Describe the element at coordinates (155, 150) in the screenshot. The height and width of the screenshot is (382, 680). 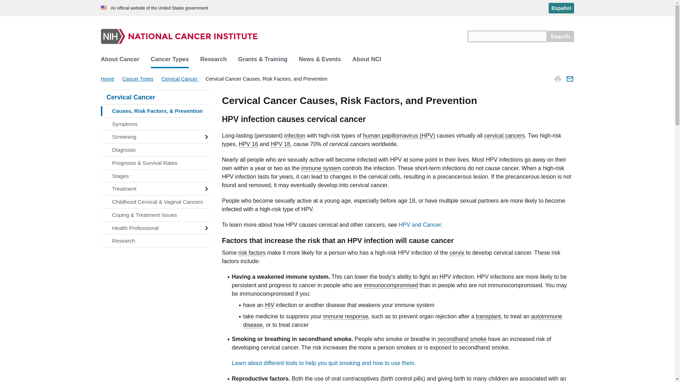
I see `Diagnosis` at that location.